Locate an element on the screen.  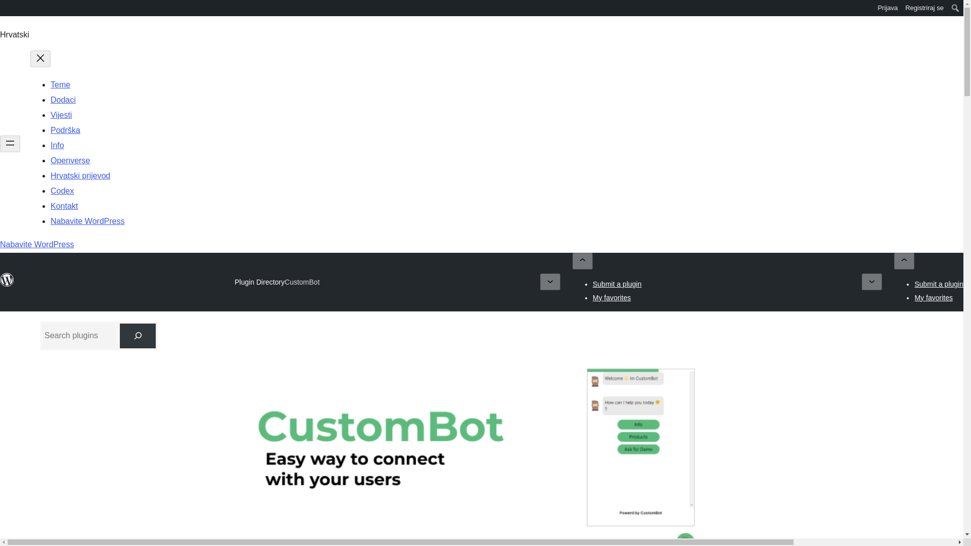
WordPress.org is located at coordinates (7, 280).